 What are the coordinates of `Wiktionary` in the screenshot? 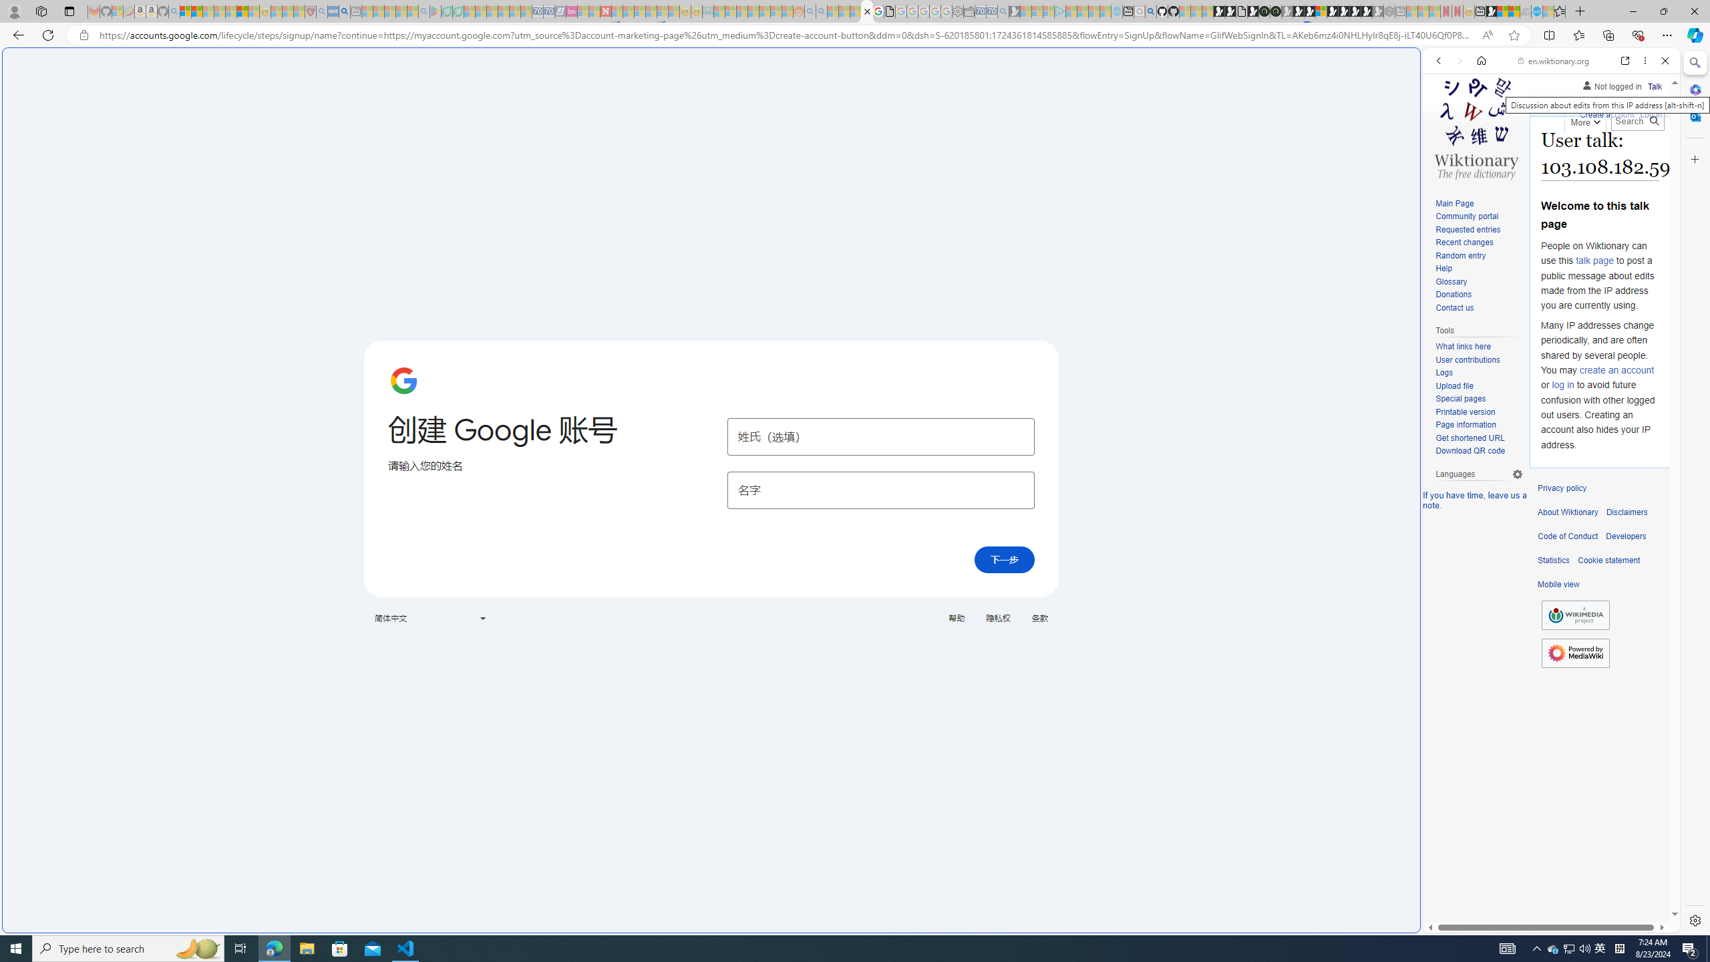 It's located at (1546, 447).